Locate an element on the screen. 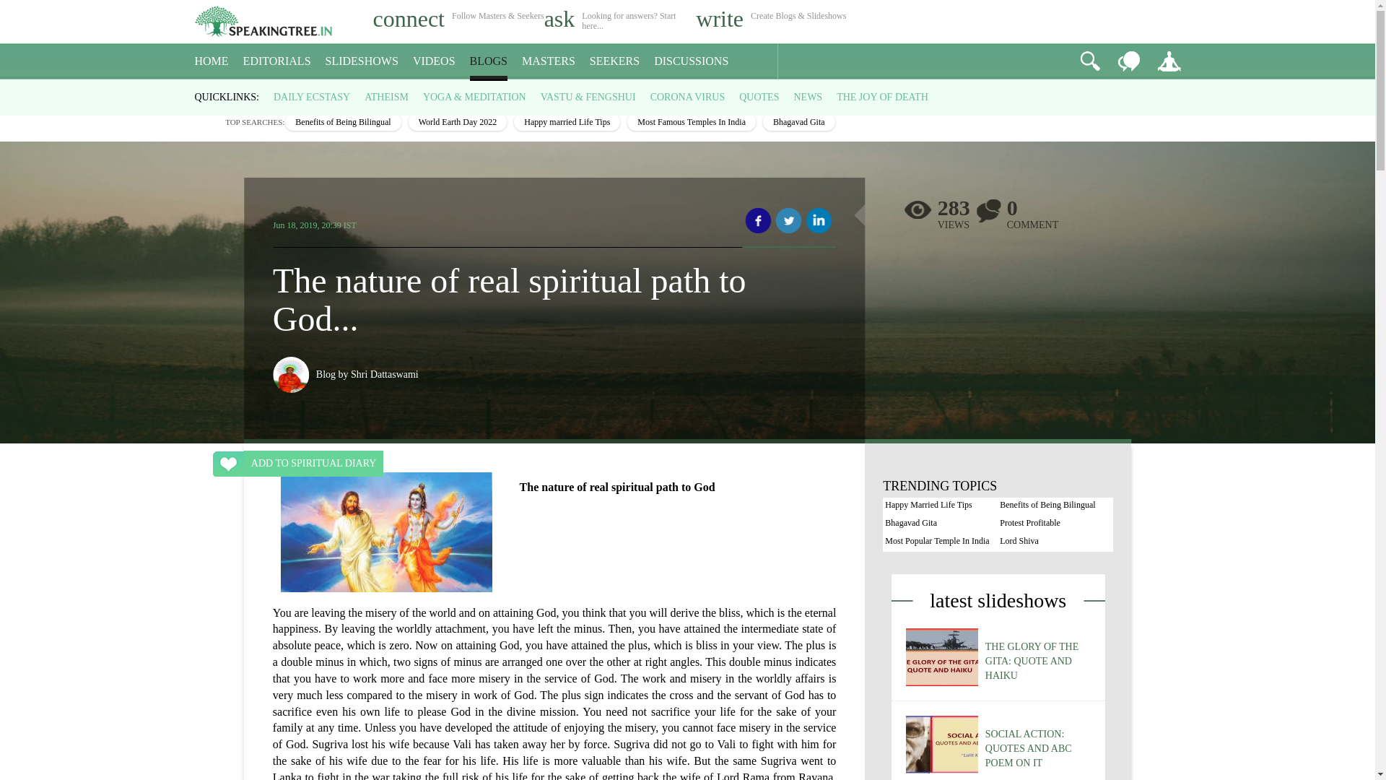 The width and height of the screenshot is (1386, 780). Blogs is located at coordinates (240, 92).